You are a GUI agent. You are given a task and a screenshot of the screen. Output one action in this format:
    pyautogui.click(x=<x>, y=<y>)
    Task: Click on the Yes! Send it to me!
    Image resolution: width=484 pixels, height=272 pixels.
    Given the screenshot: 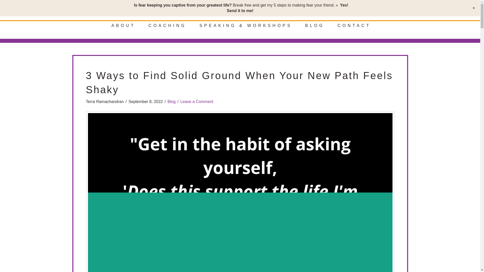 What is the action you would take?
    pyautogui.click(x=288, y=8)
    